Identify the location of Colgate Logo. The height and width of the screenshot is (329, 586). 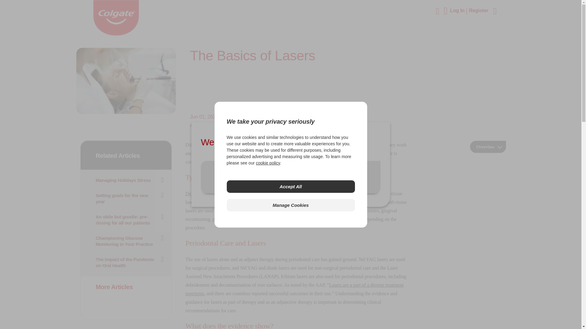
(116, 18).